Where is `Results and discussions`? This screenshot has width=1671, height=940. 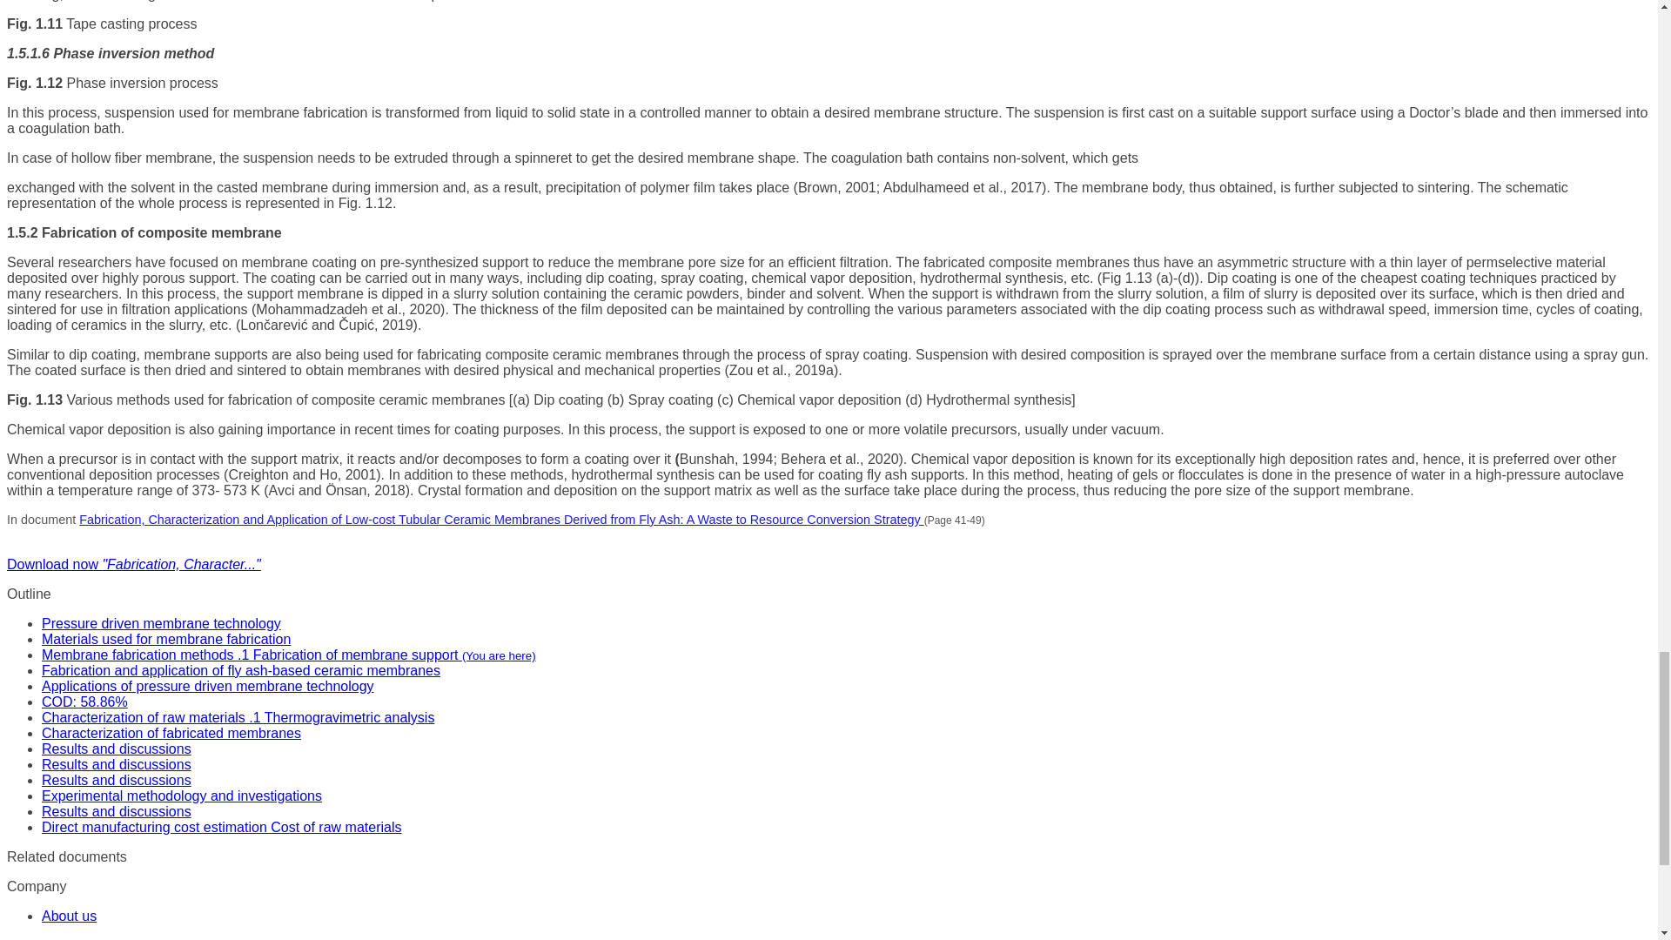 Results and discussions is located at coordinates (117, 780).